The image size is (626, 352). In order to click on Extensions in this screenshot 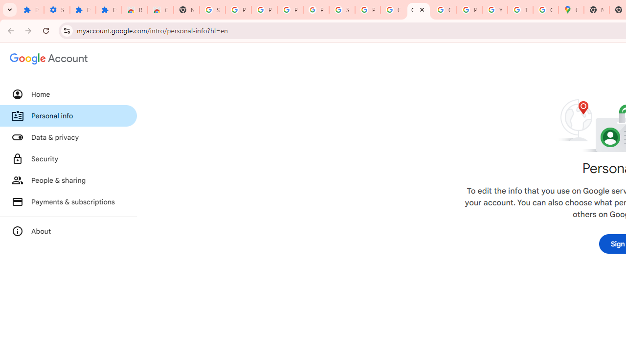, I will do `click(109, 10)`.